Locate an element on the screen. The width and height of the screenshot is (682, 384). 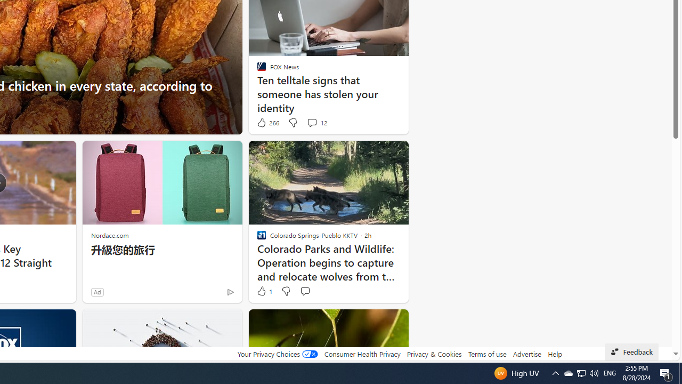
Consumer Health Privacy is located at coordinates (362, 354).